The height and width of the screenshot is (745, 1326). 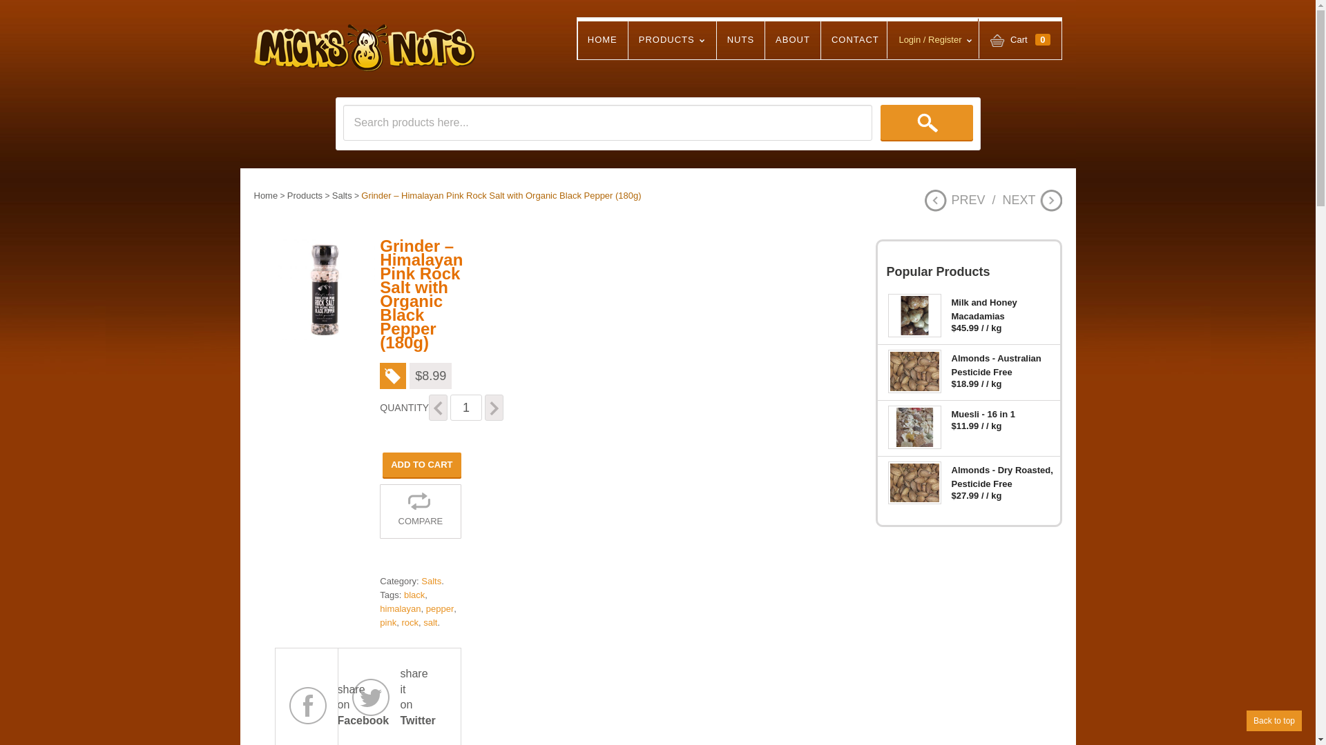 What do you see at coordinates (305, 196) in the screenshot?
I see `Products` at bounding box center [305, 196].